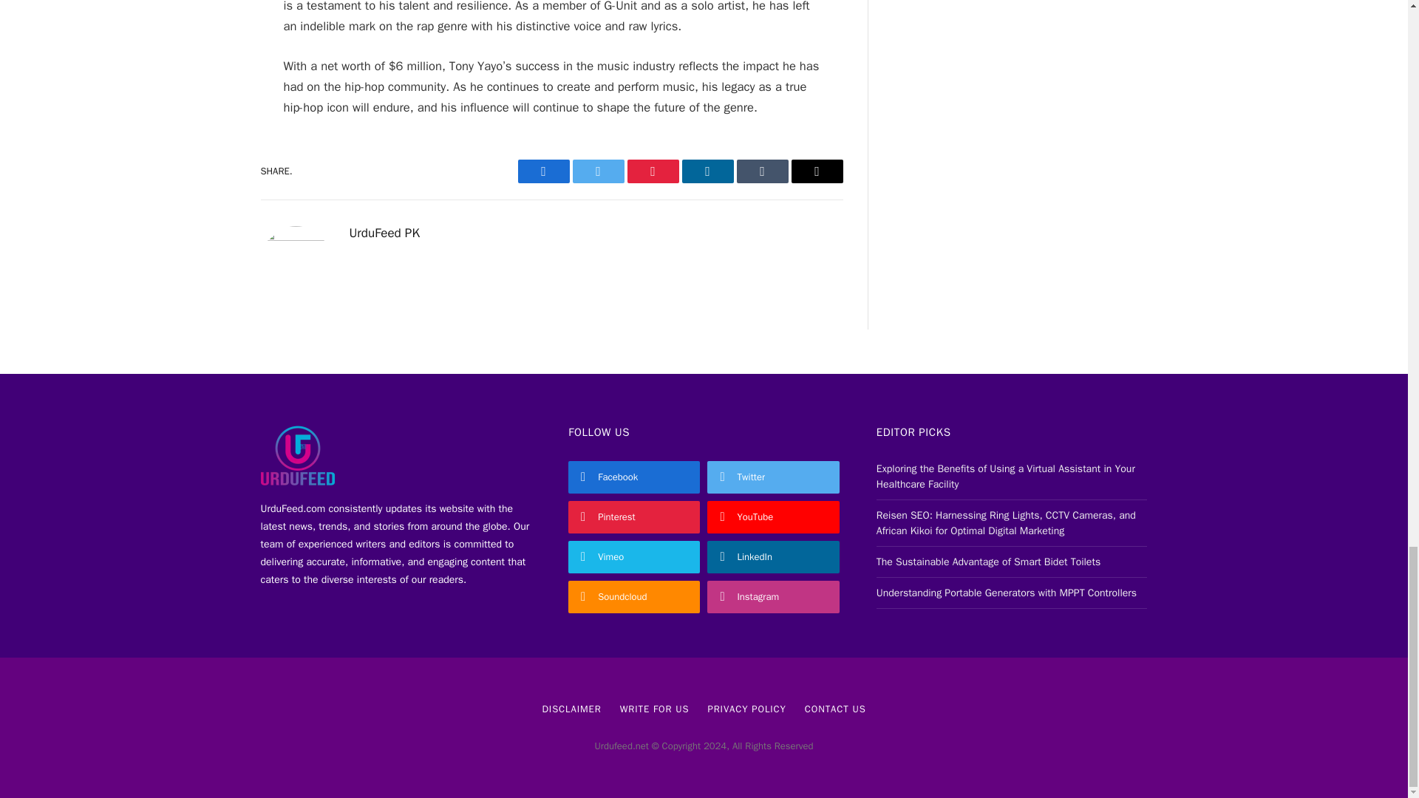 This screenshot has height=798, width=1419. I want to click on Tumblr, so click(761, 171).